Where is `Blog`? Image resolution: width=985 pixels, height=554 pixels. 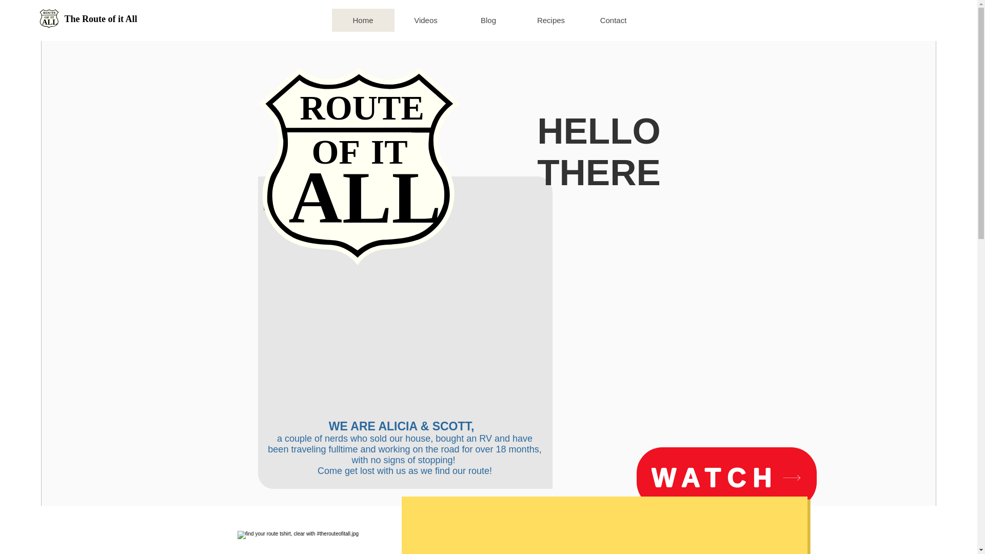 Blog is located at coordinates (613, 20).